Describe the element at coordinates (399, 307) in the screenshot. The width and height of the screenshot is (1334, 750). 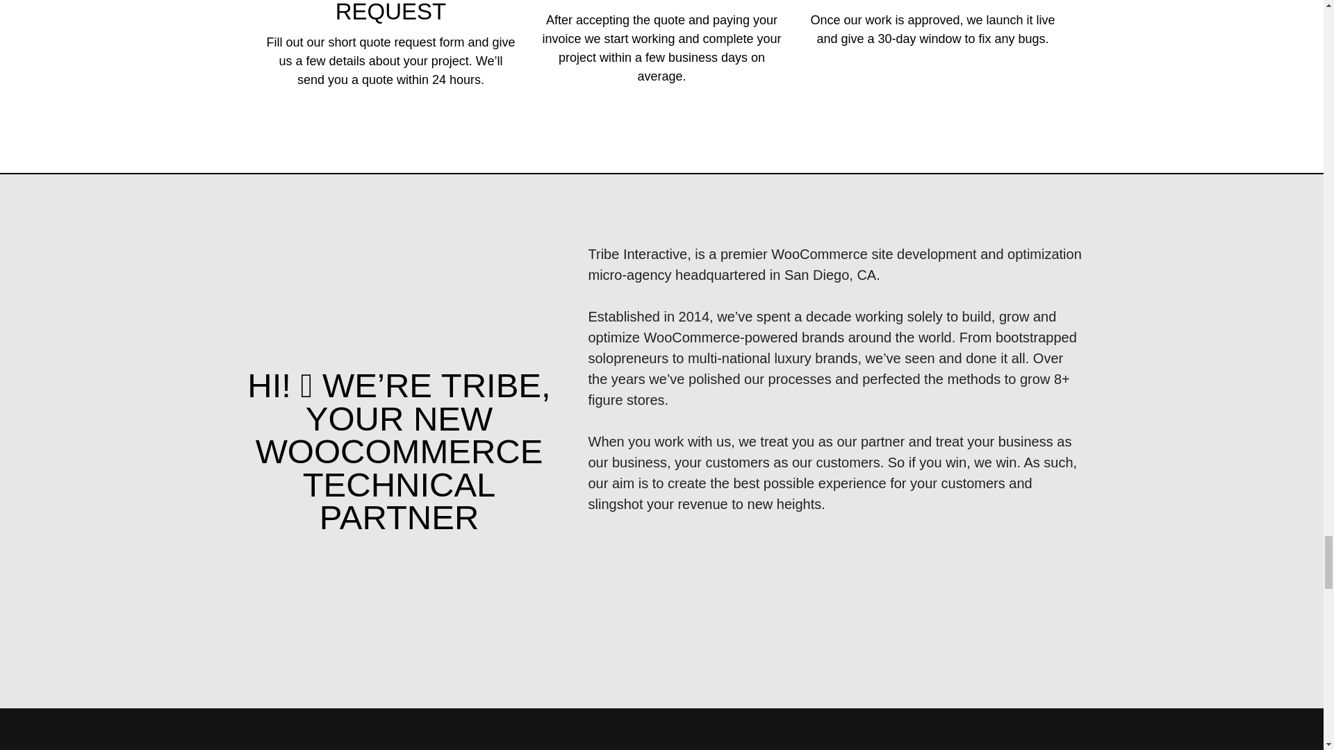
I see `tribe-team` at that location.